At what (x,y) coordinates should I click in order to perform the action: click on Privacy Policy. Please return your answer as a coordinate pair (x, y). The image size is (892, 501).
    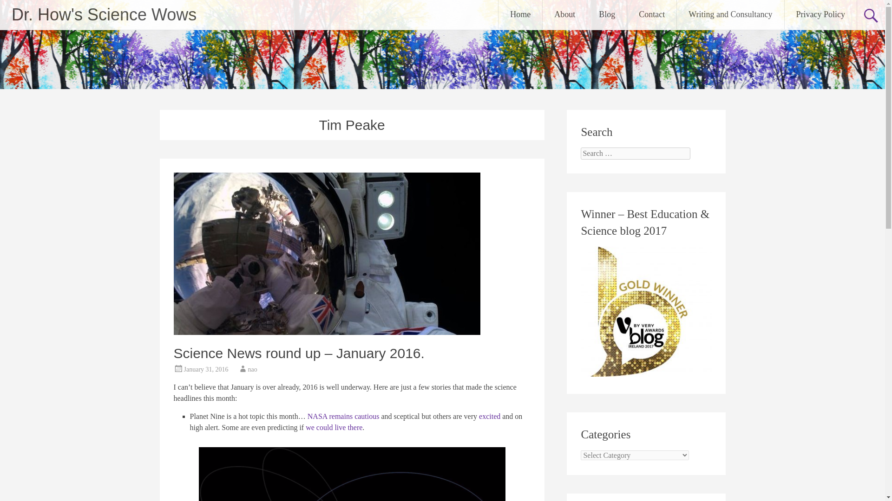
    Looking at the image, I should click on (820, 14).